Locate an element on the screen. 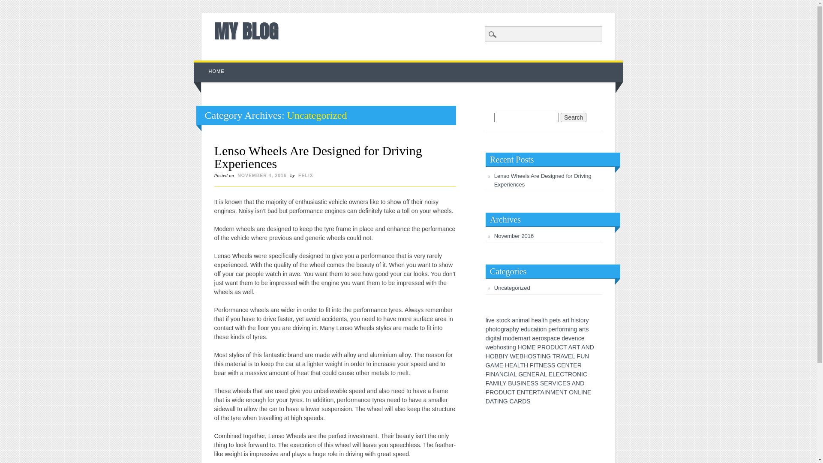 The width and height of the screenshot is (823, 463). r is located at coordinates (556, 329).